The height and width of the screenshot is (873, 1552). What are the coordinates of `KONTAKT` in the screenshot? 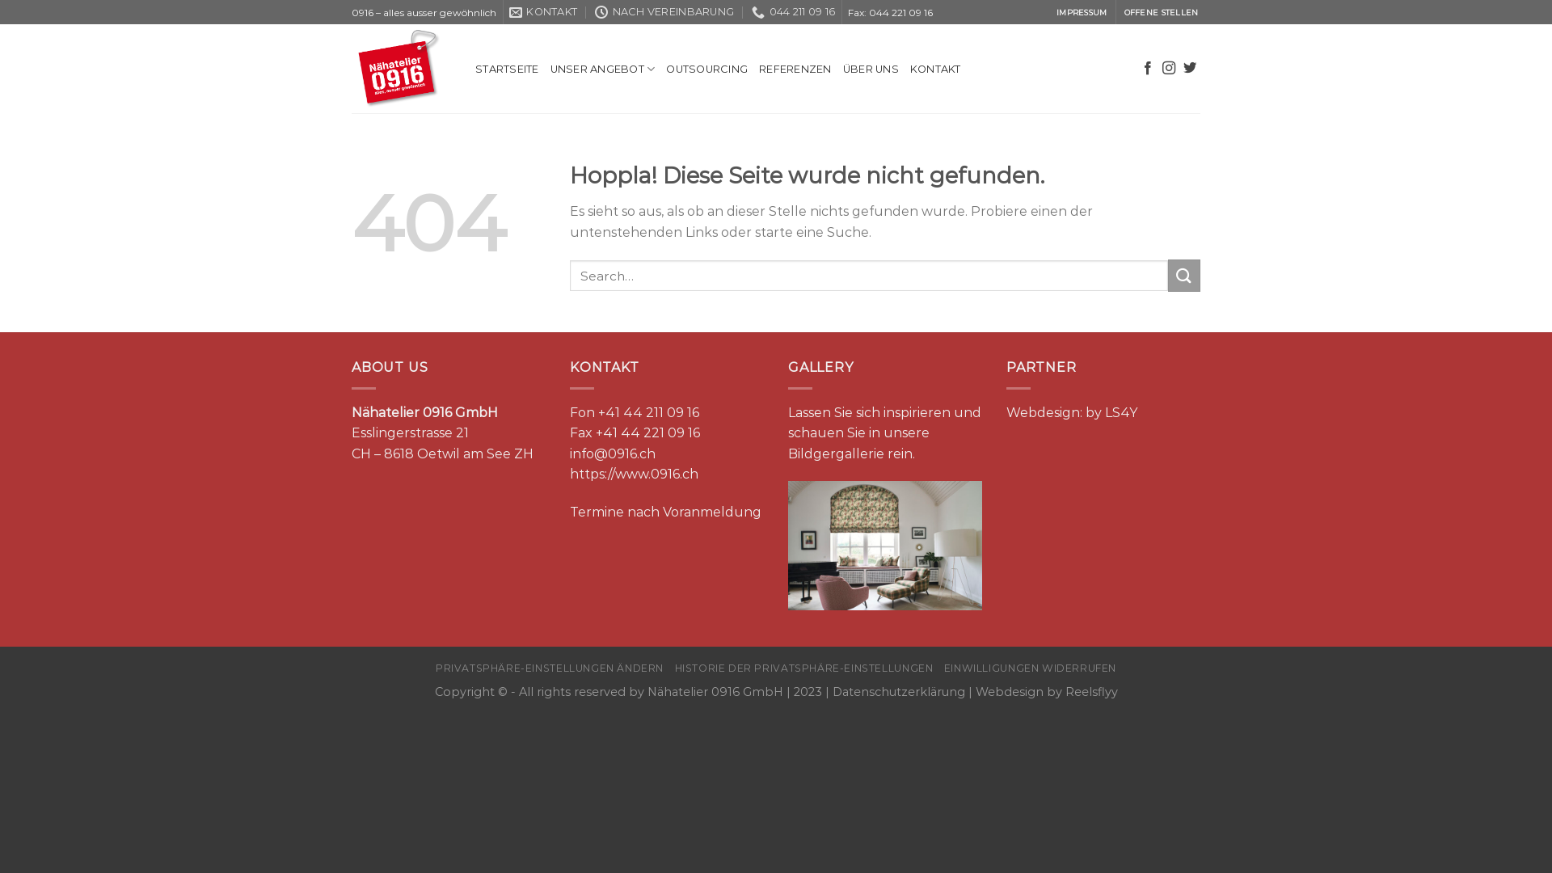 It's located at (543, 12).